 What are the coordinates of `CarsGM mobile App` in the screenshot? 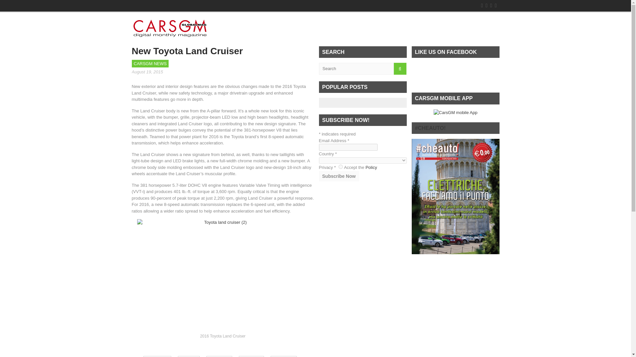 It's located at (455, 112).